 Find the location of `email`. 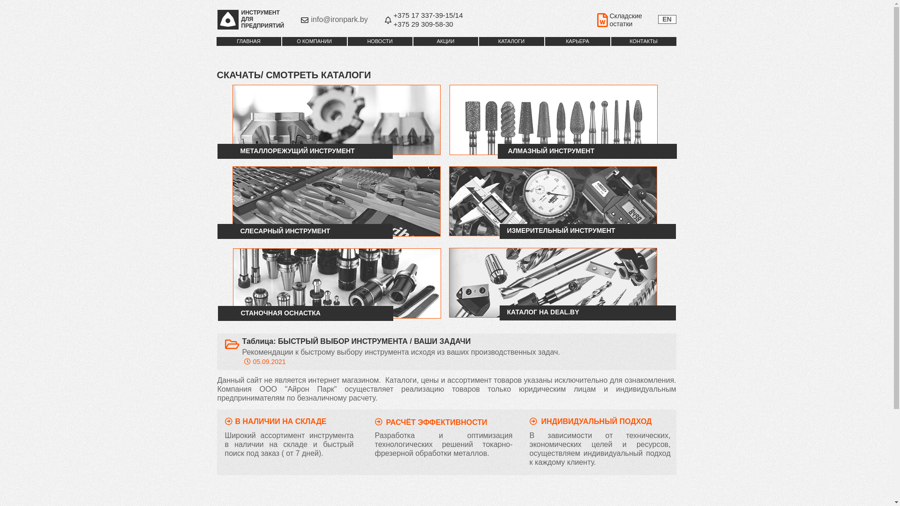

email is located at coordinates (314, 28).